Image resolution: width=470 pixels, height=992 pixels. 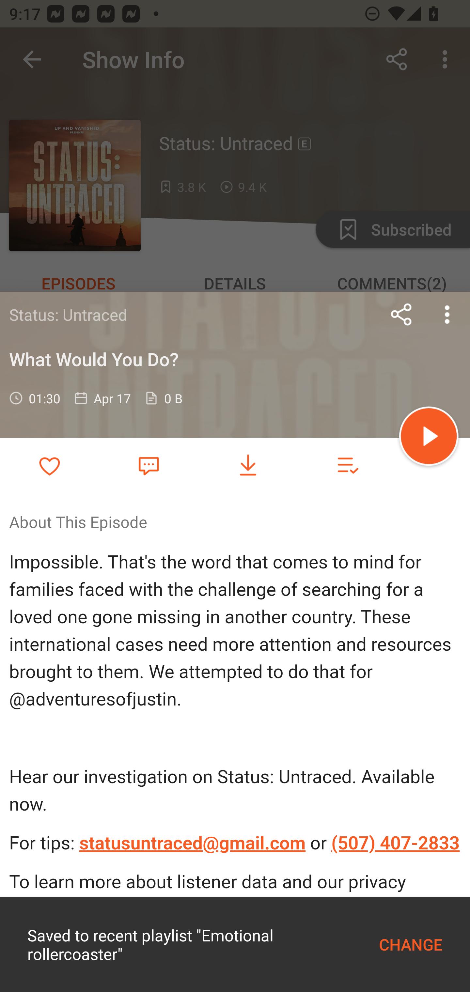 I want to click on Play, so click(x=429, y=438).